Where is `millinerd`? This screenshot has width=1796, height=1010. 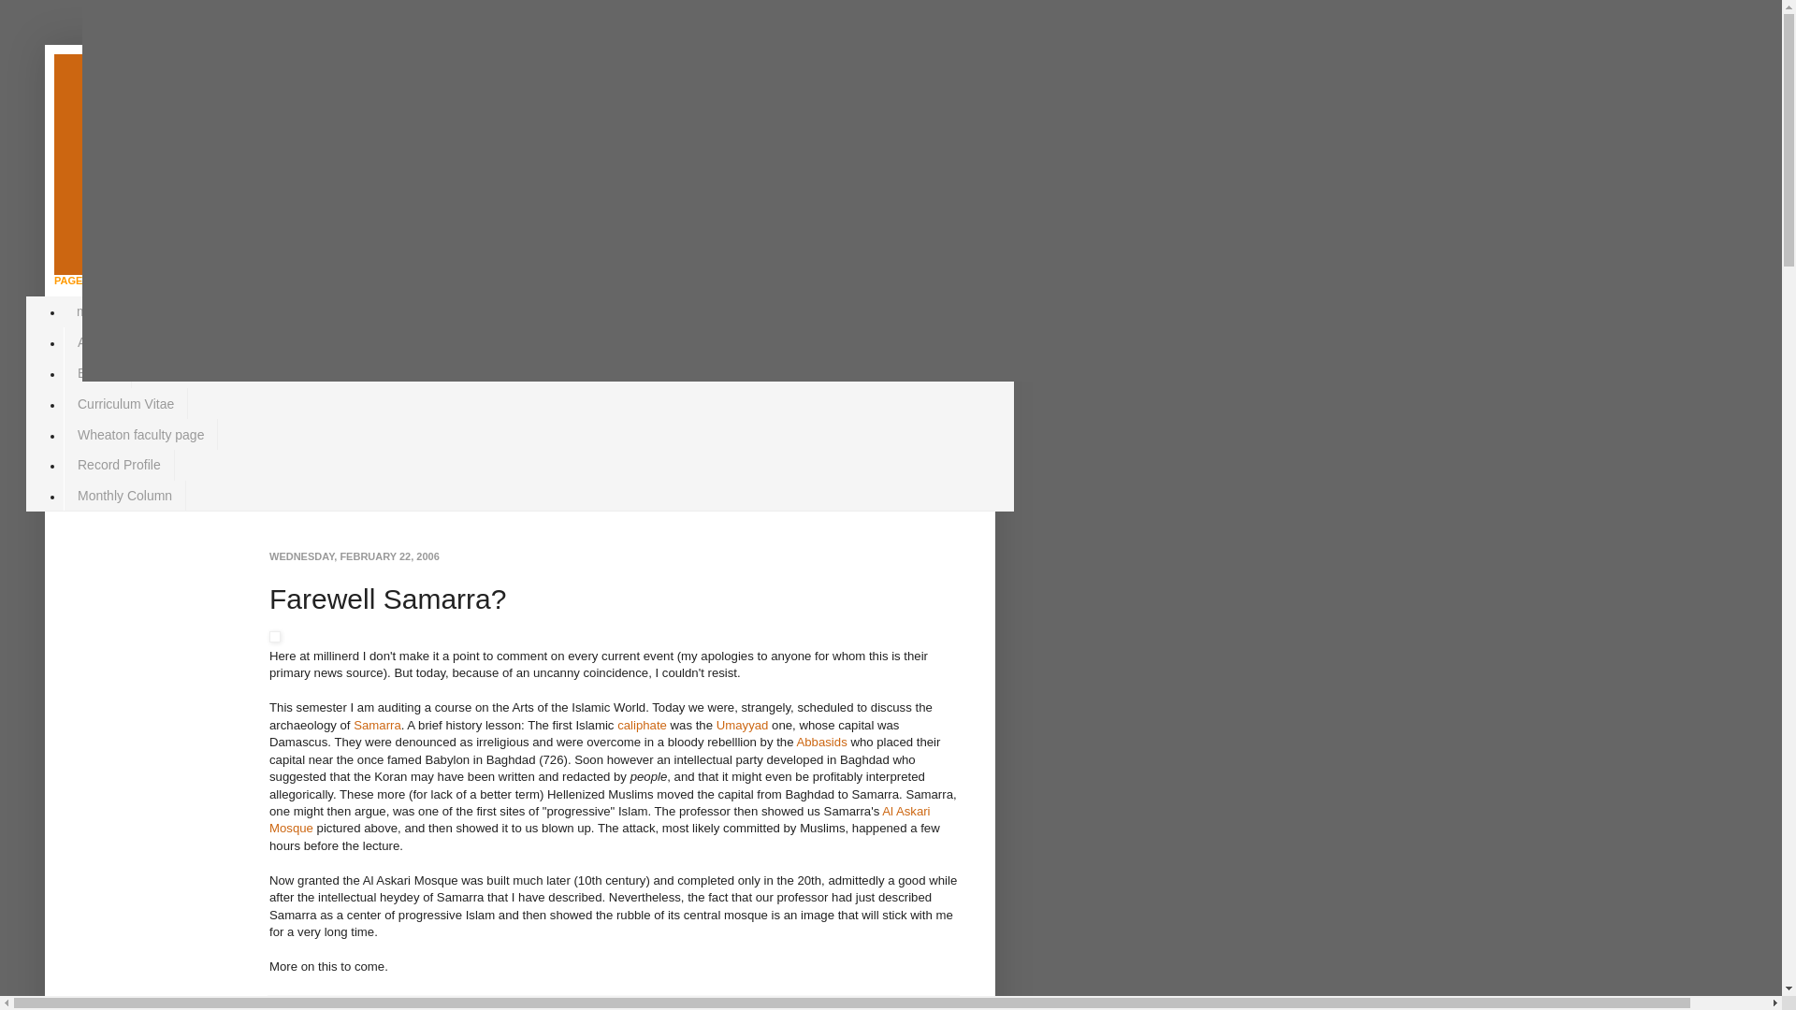
millinerd is located at coordinates (344, 1006).